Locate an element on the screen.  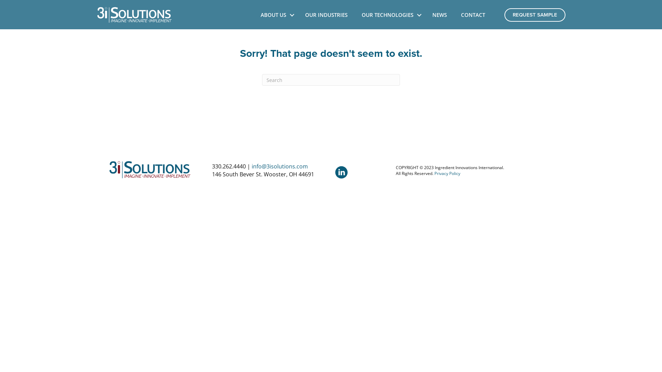
OUR TECHNOLOGIES is located at coordinates (390, 15).